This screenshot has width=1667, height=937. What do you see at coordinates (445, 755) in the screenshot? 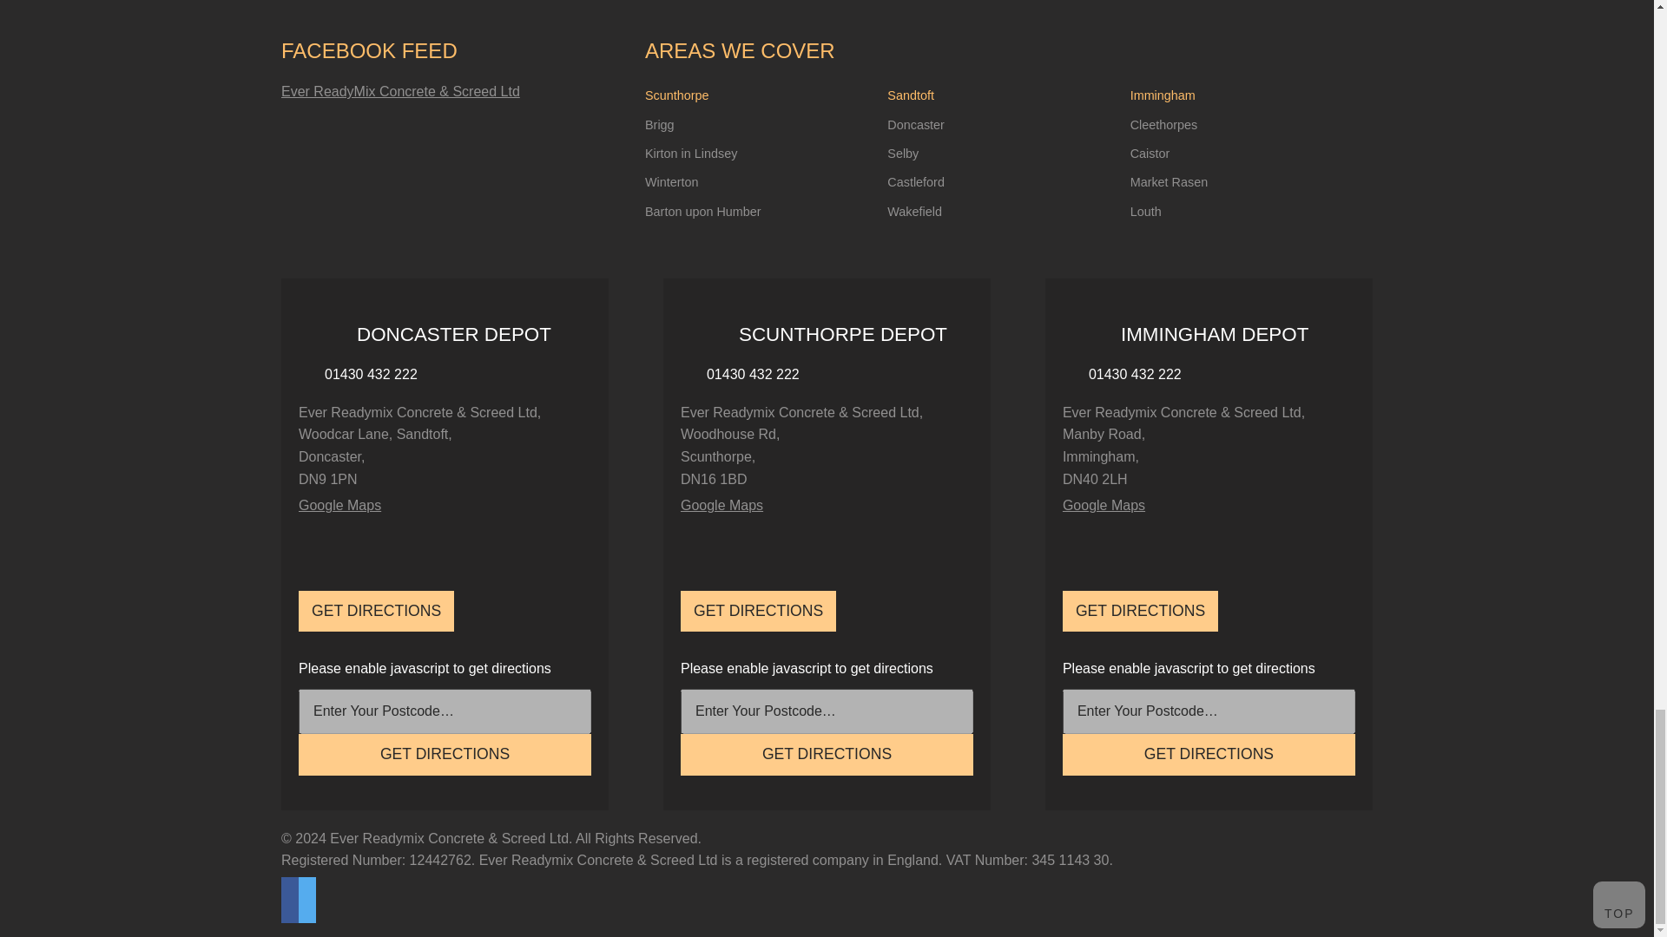
I see `Get Directions` at bounding box center [445, 755].